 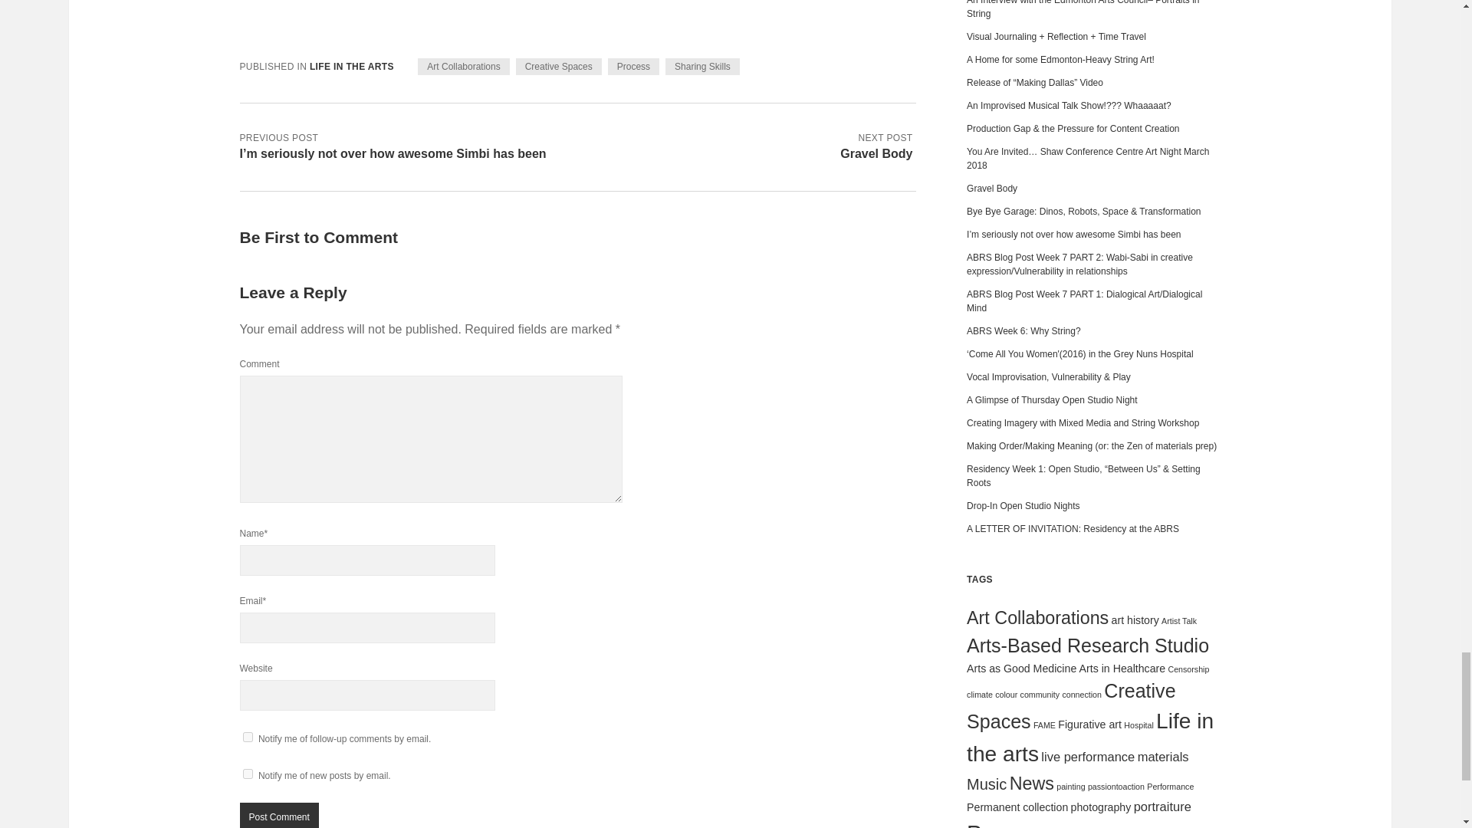 What do you see at coordinates (463, 66) in the screenshot?
I see `Art Collaborations` at bounding box center [463, 66].